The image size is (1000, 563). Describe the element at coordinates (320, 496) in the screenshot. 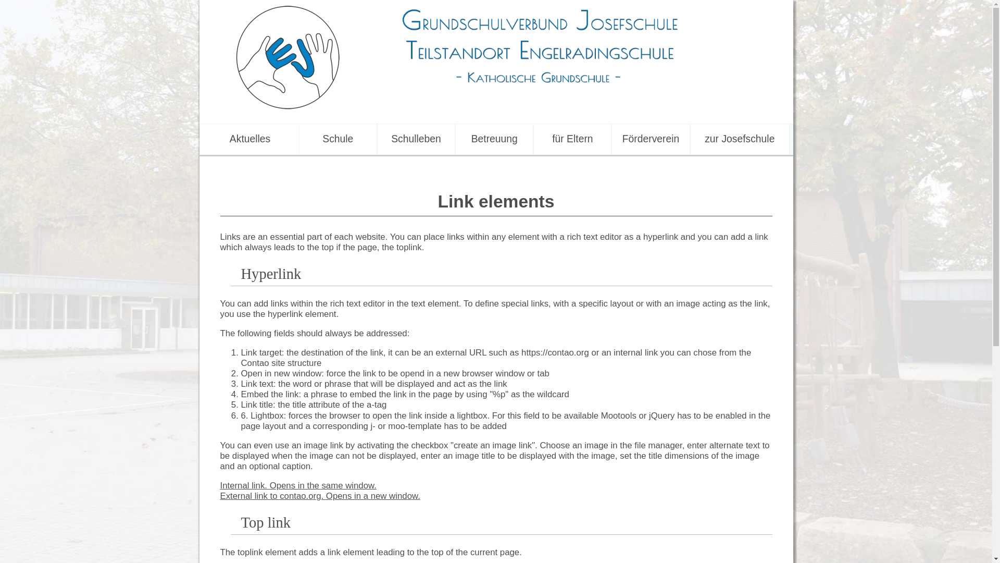

I see `External link to contao.org. Opens in a new window.` at that location.